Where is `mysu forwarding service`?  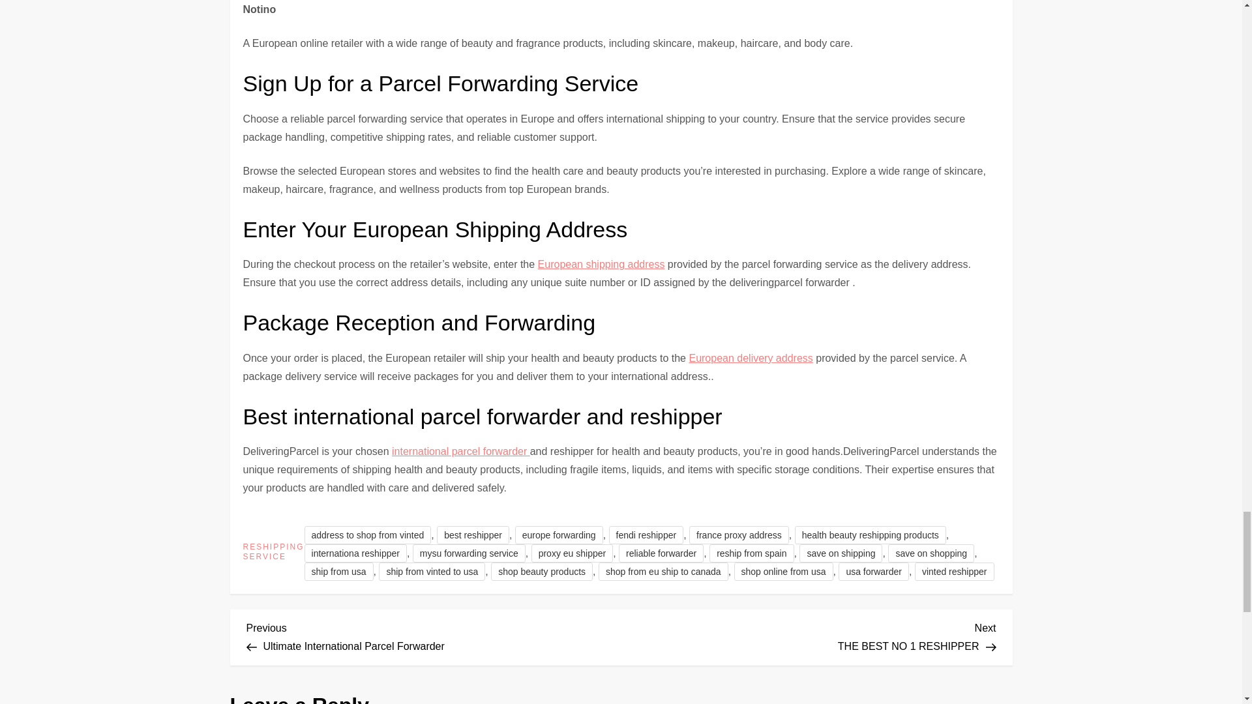
mysu forwarding service is located at coordinates (469, 553).